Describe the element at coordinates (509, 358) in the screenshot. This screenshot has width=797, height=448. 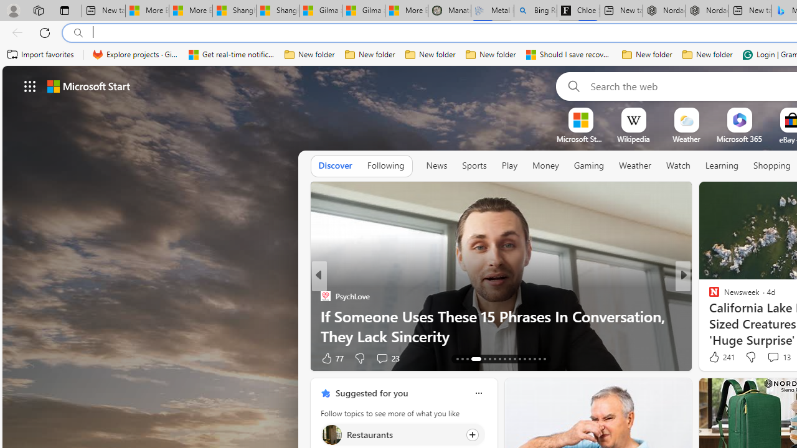
I see `AutomationID: tab-22` at that location.